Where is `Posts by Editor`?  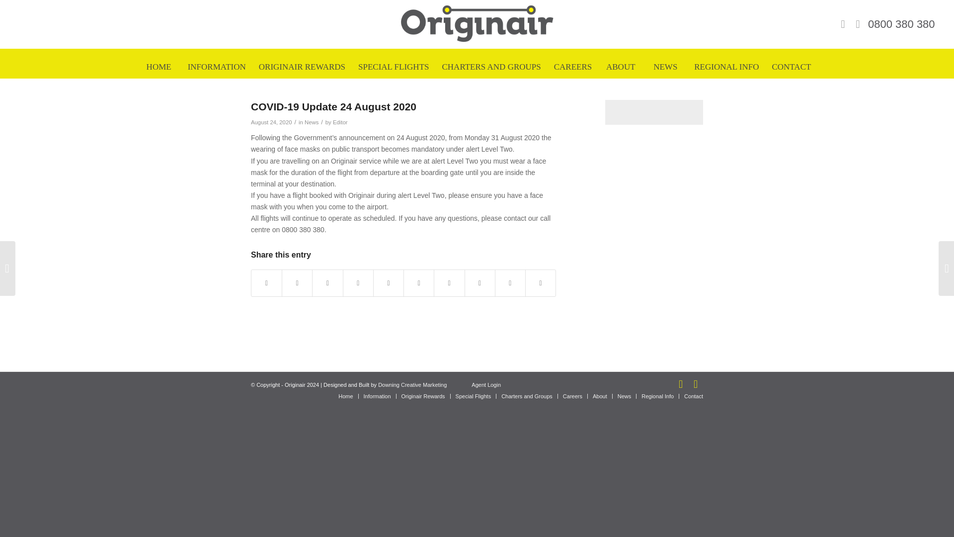
Posts by Editor is located at coordinates (340, 122).